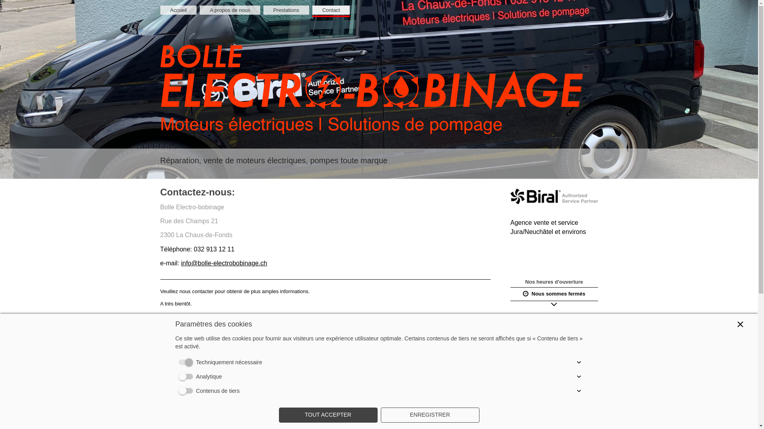 This screenshot has width=764, height=429. What do you see at coordinates (390, 394) in the screenshot?
I see `Veuillez renseigner tous les champs obligatoires.` at bounding box center [390, 394].